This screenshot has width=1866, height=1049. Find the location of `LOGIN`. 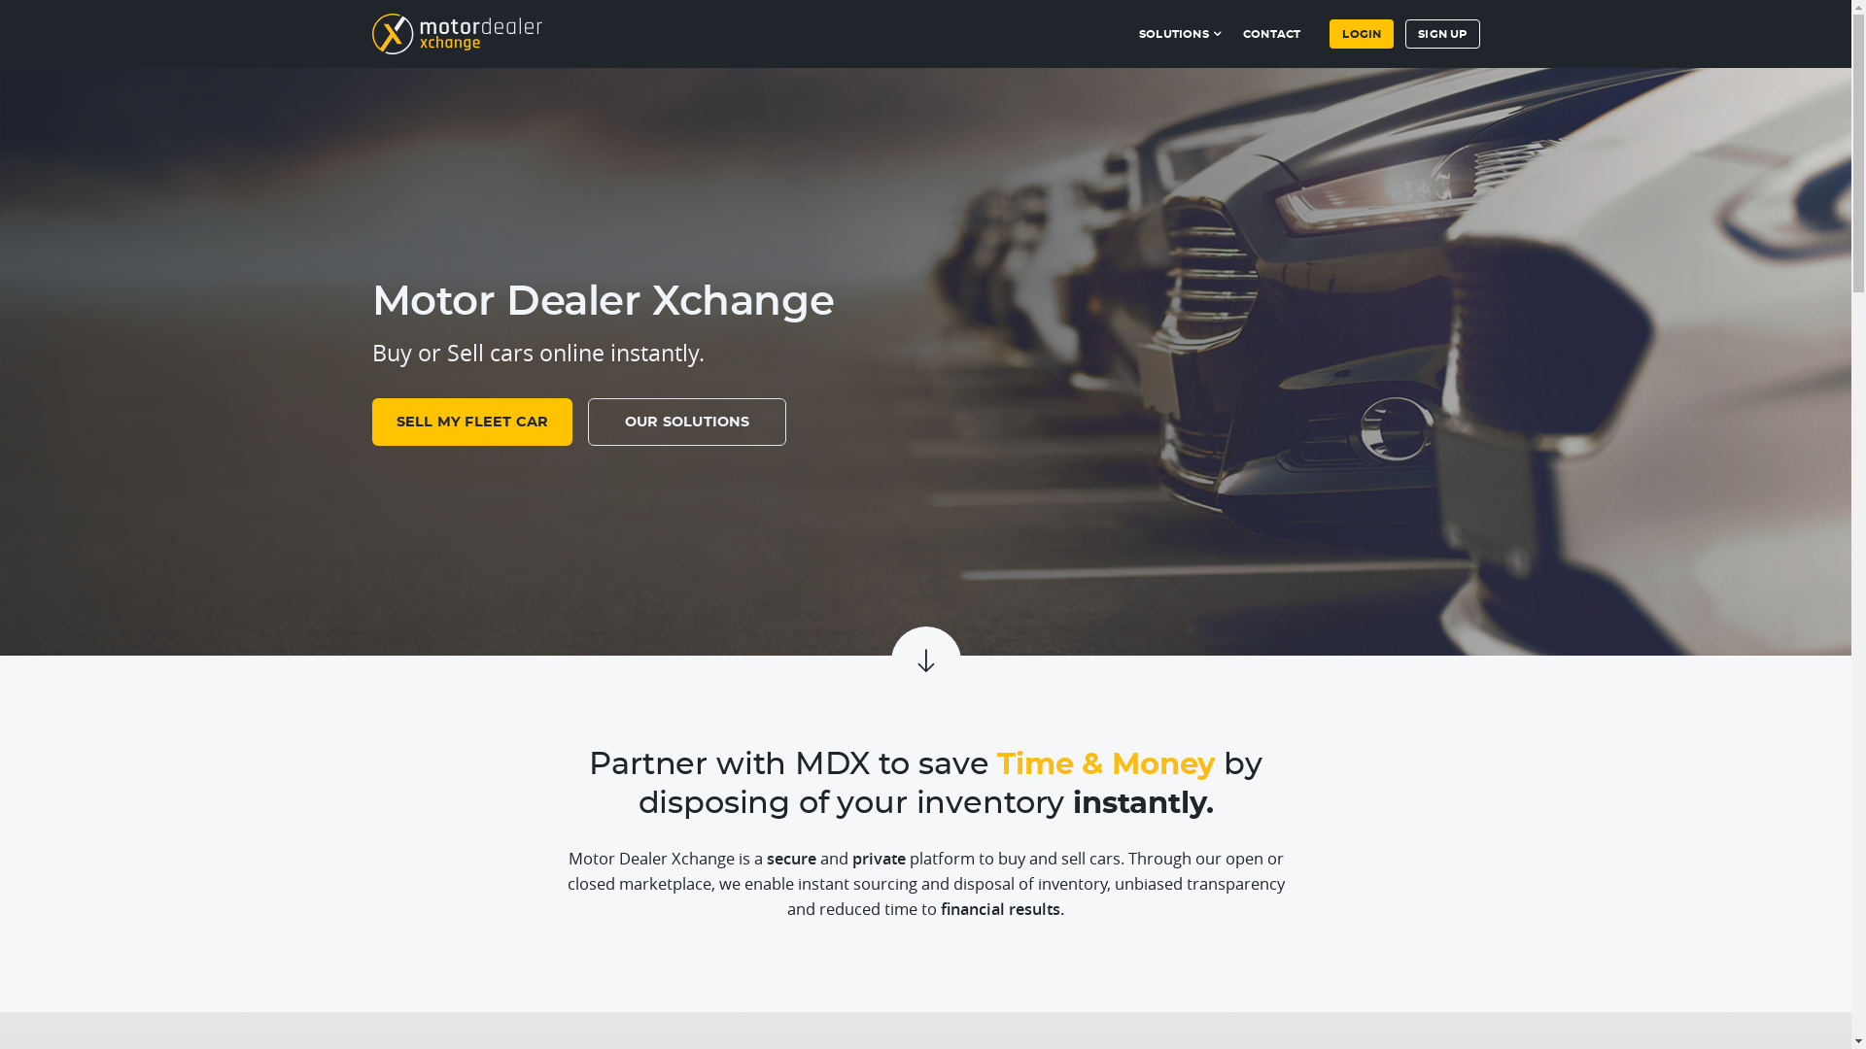

LOGIN is located at coordinates (1362, 34).